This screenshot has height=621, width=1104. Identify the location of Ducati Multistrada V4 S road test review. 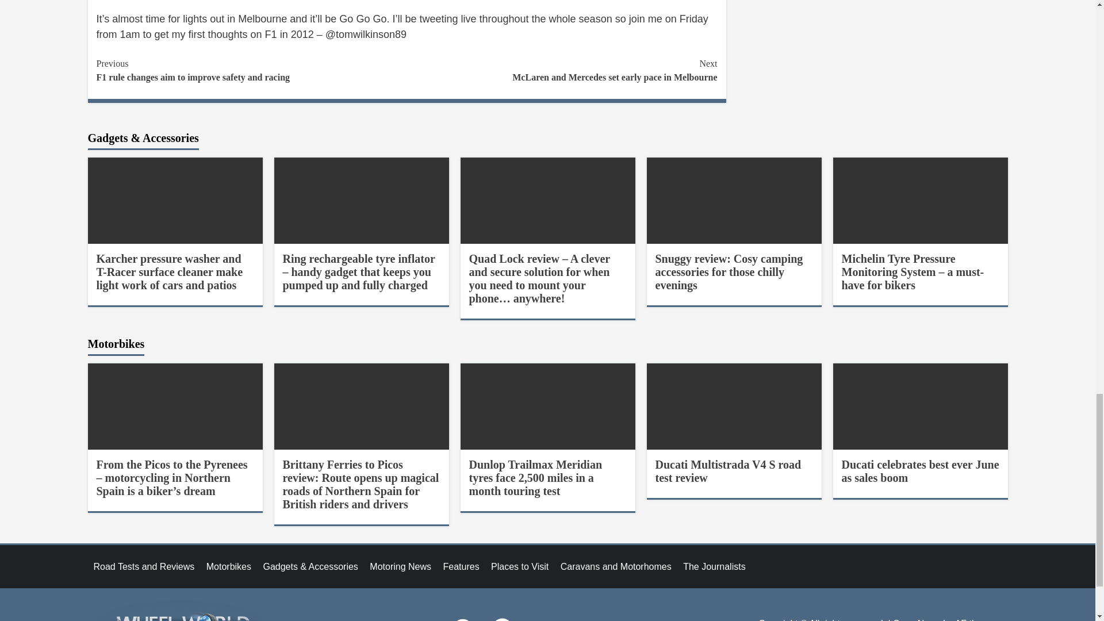
(728, 471).